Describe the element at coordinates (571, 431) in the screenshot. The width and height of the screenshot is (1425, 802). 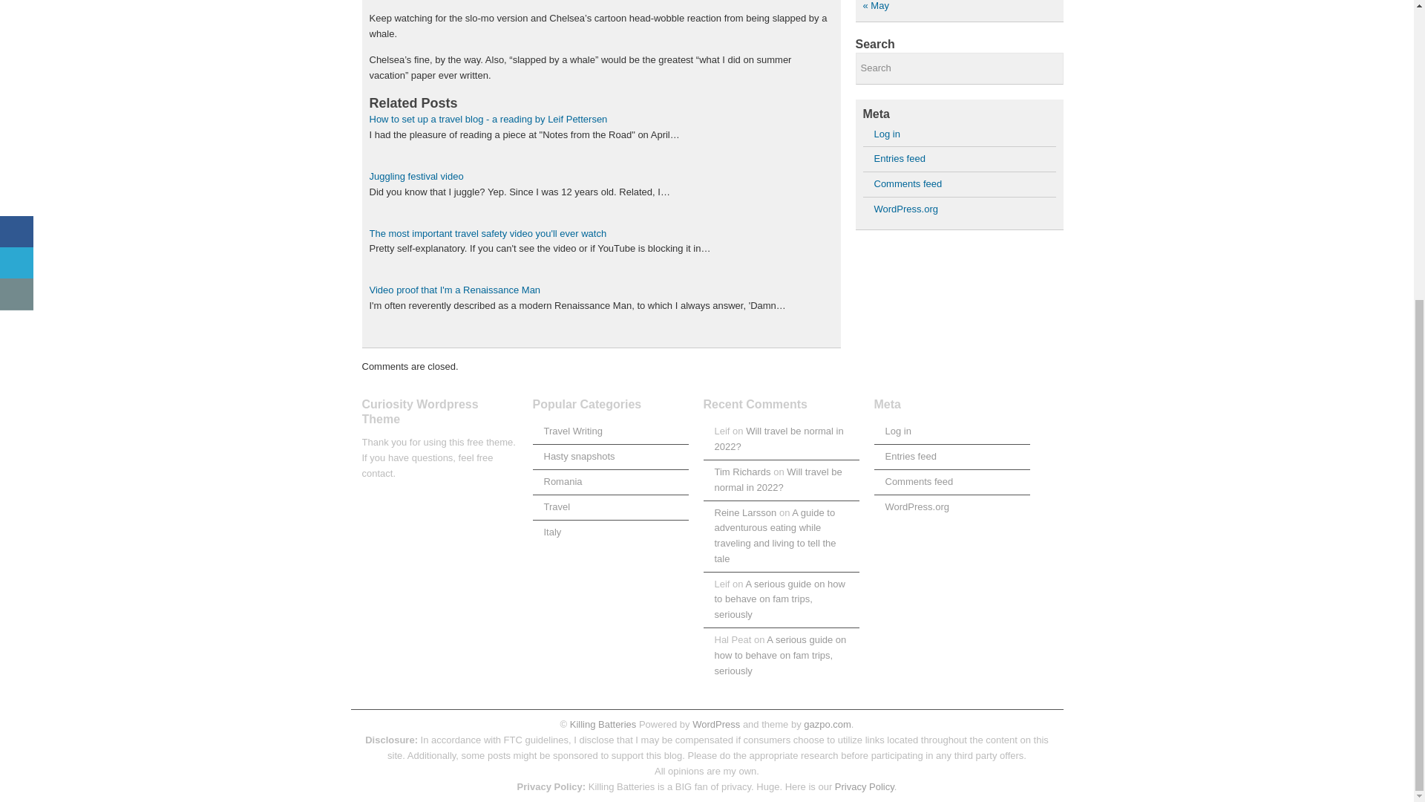
I see `Travel Writing` at that location.